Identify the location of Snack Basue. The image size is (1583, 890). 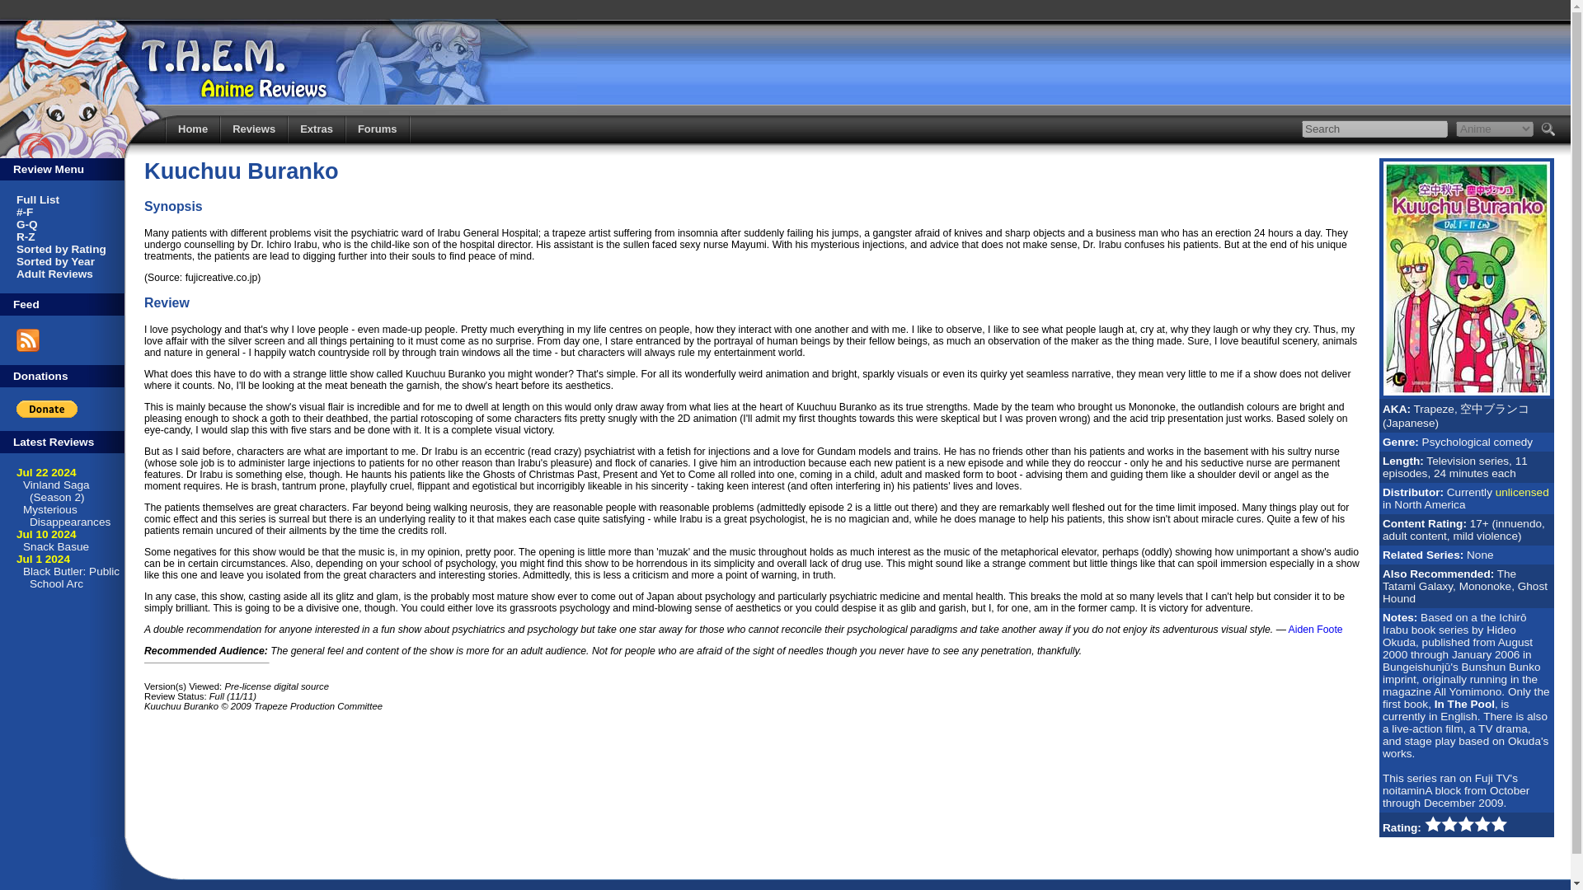
(56, 546).